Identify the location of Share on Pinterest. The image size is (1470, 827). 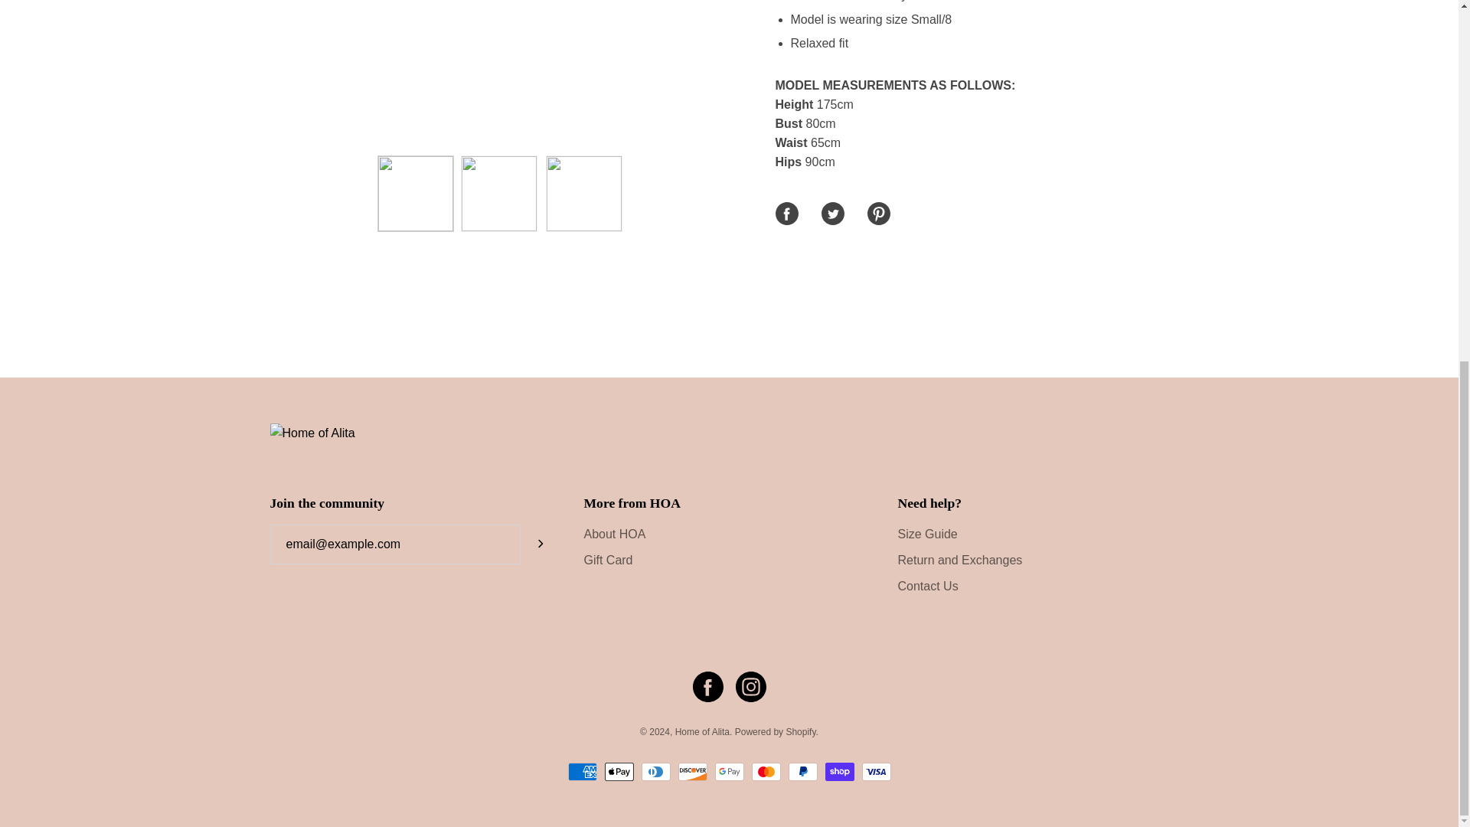
(877, 213).